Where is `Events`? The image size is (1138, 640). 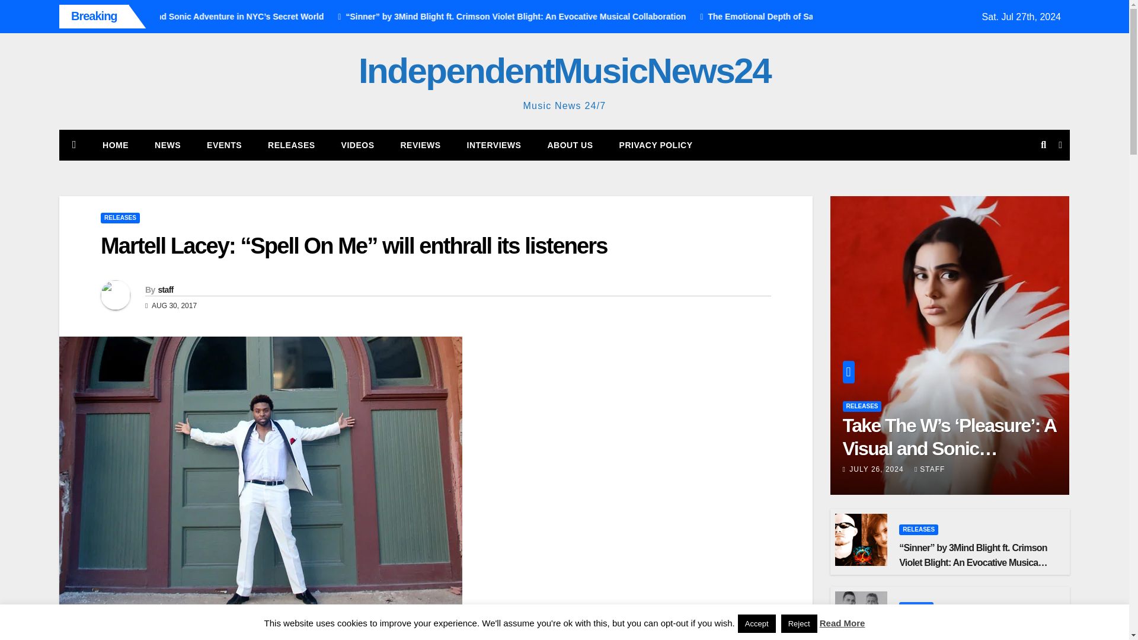
Events is located at coordinates (224, 145).